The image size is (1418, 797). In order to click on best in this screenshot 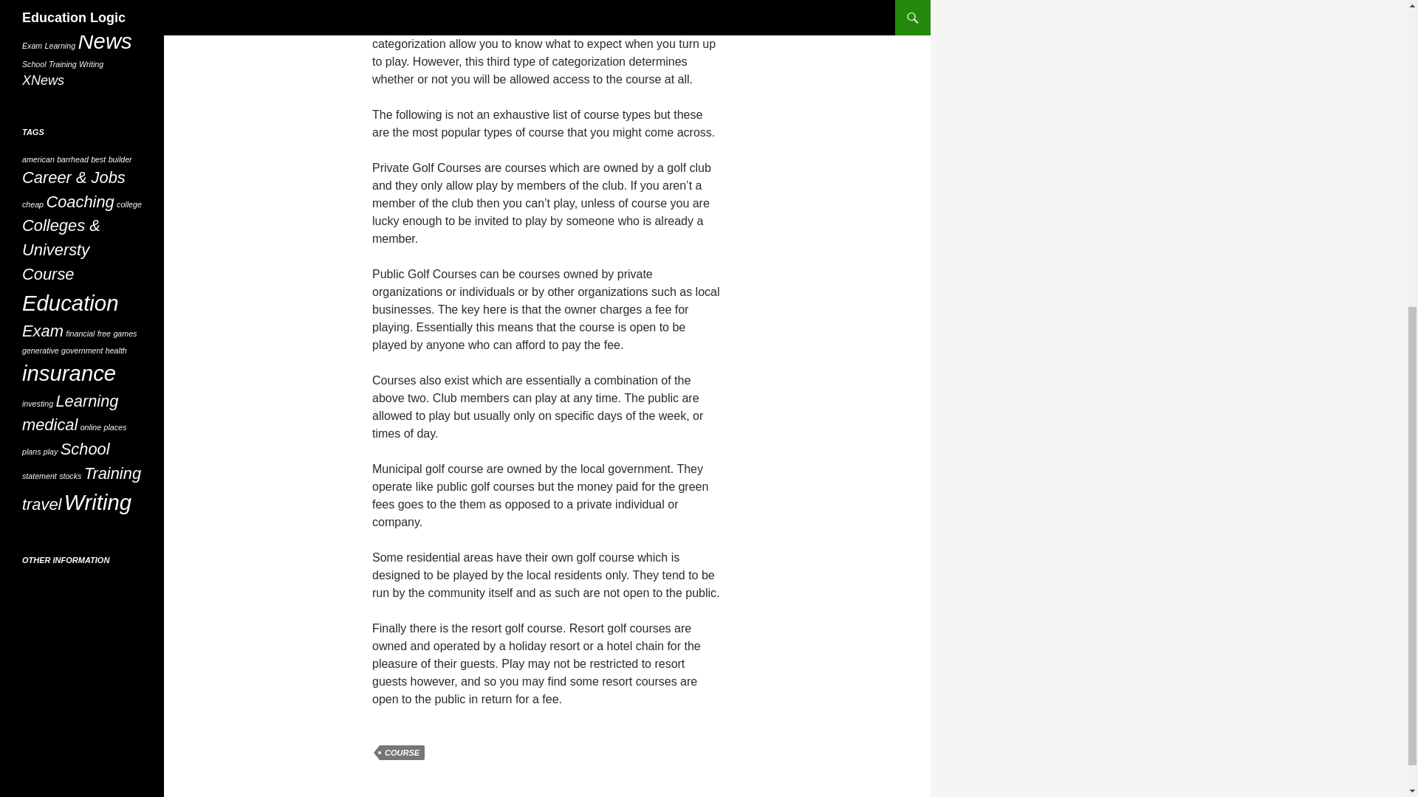, I will do `click(97, 159)`.